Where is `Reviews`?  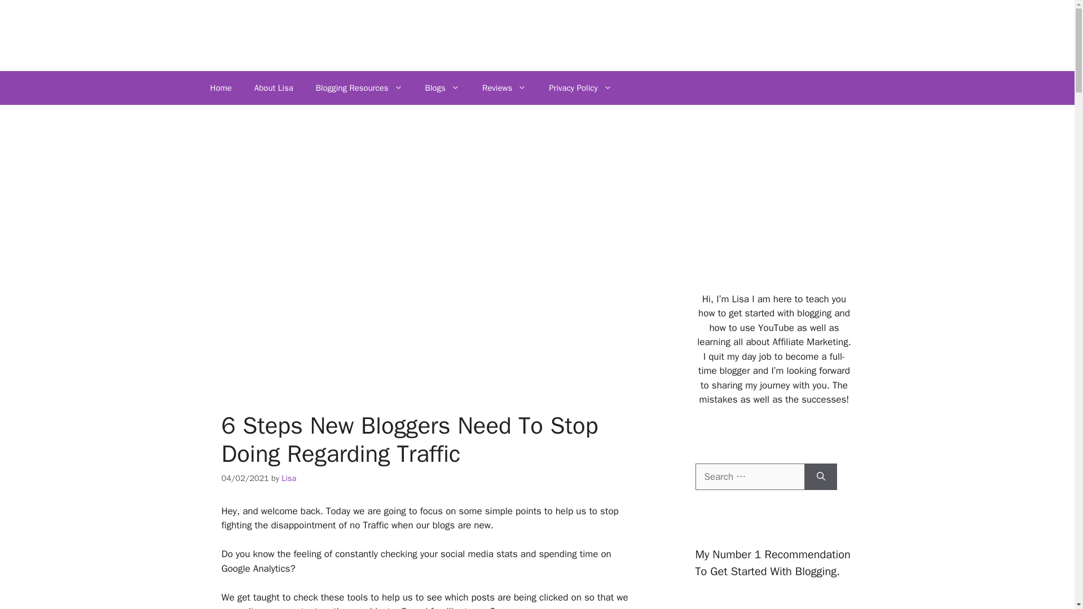 Reviews is located at coordinates (504, 88).